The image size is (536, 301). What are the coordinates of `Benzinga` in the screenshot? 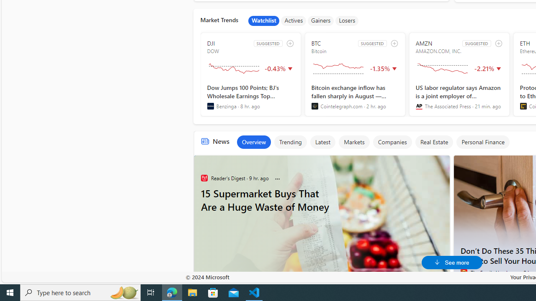 It's located at (210, 106).